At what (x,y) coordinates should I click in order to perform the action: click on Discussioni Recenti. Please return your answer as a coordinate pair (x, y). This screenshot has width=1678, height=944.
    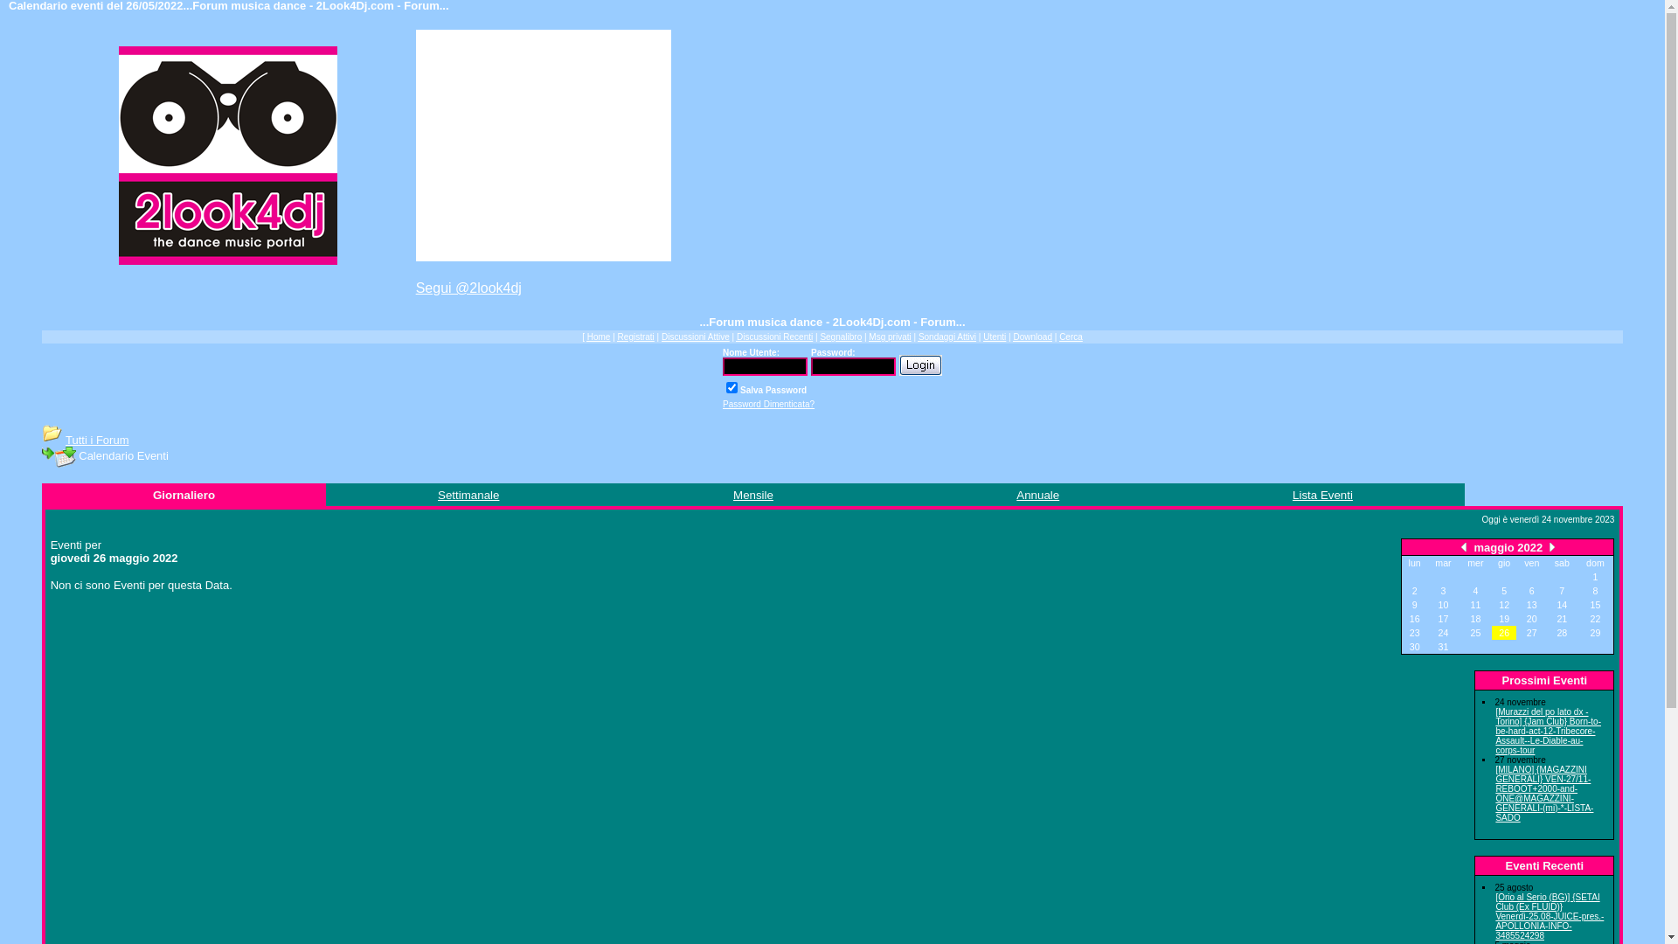
    Looking at the image, I should click on (774, 337).